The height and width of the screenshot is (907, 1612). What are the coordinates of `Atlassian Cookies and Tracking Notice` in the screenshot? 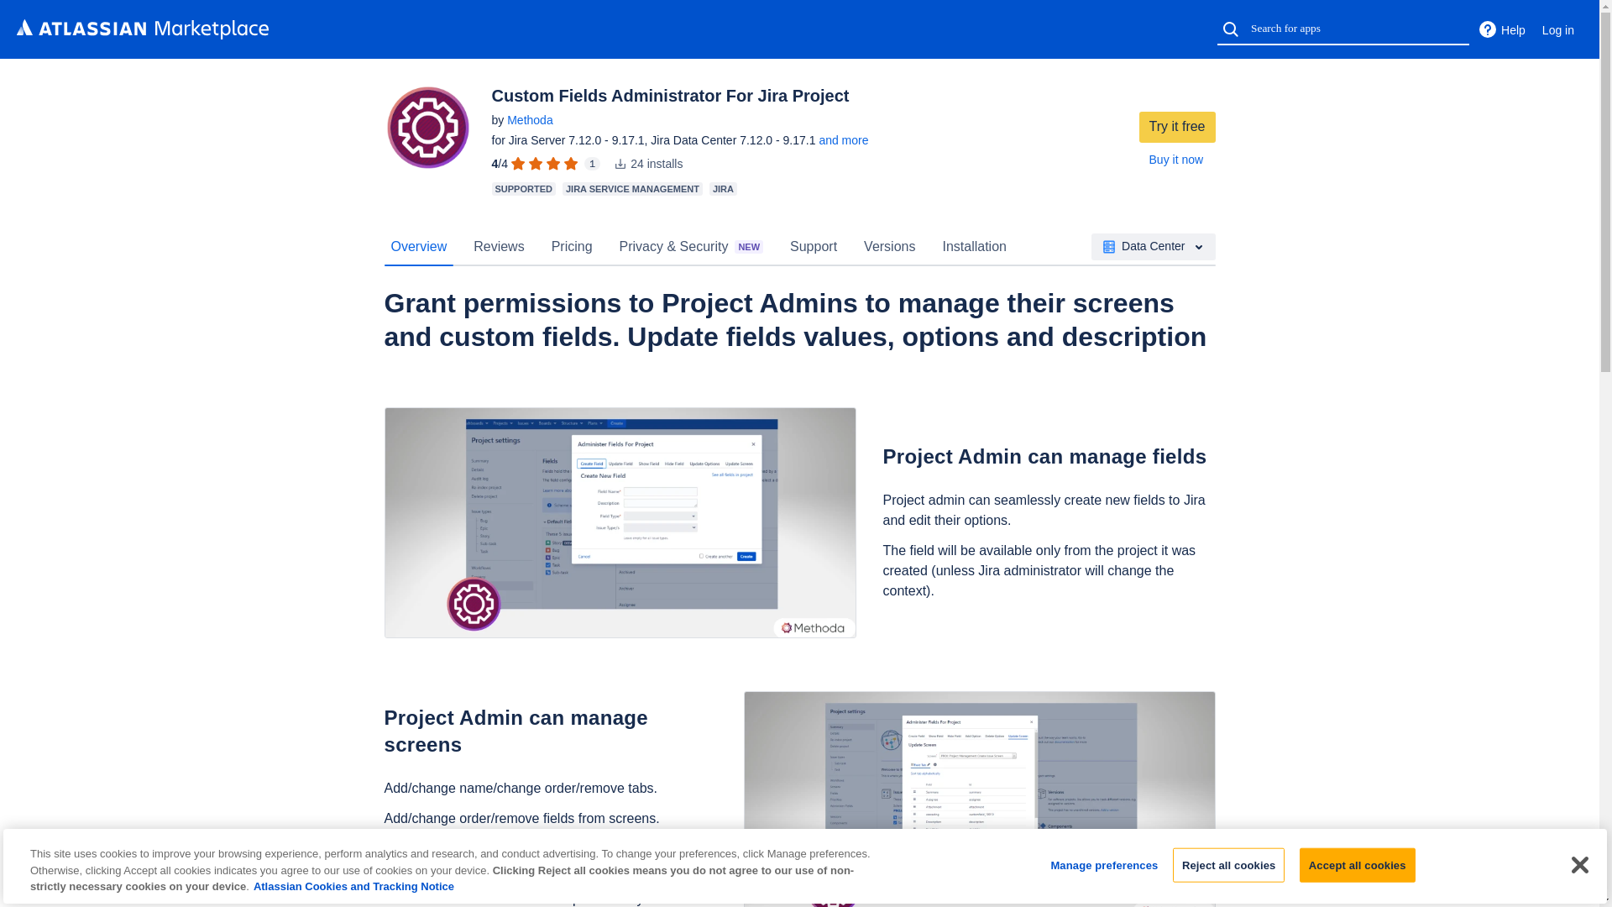 It's located at (353, 885).